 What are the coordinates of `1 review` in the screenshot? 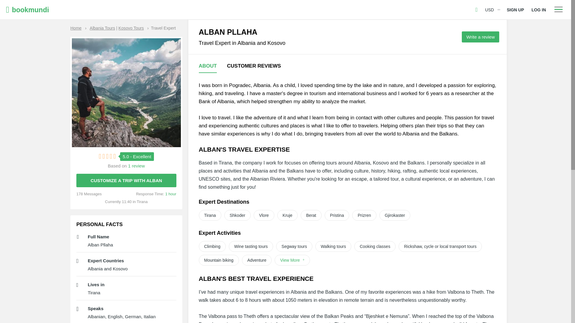 It's located at (137, 166).